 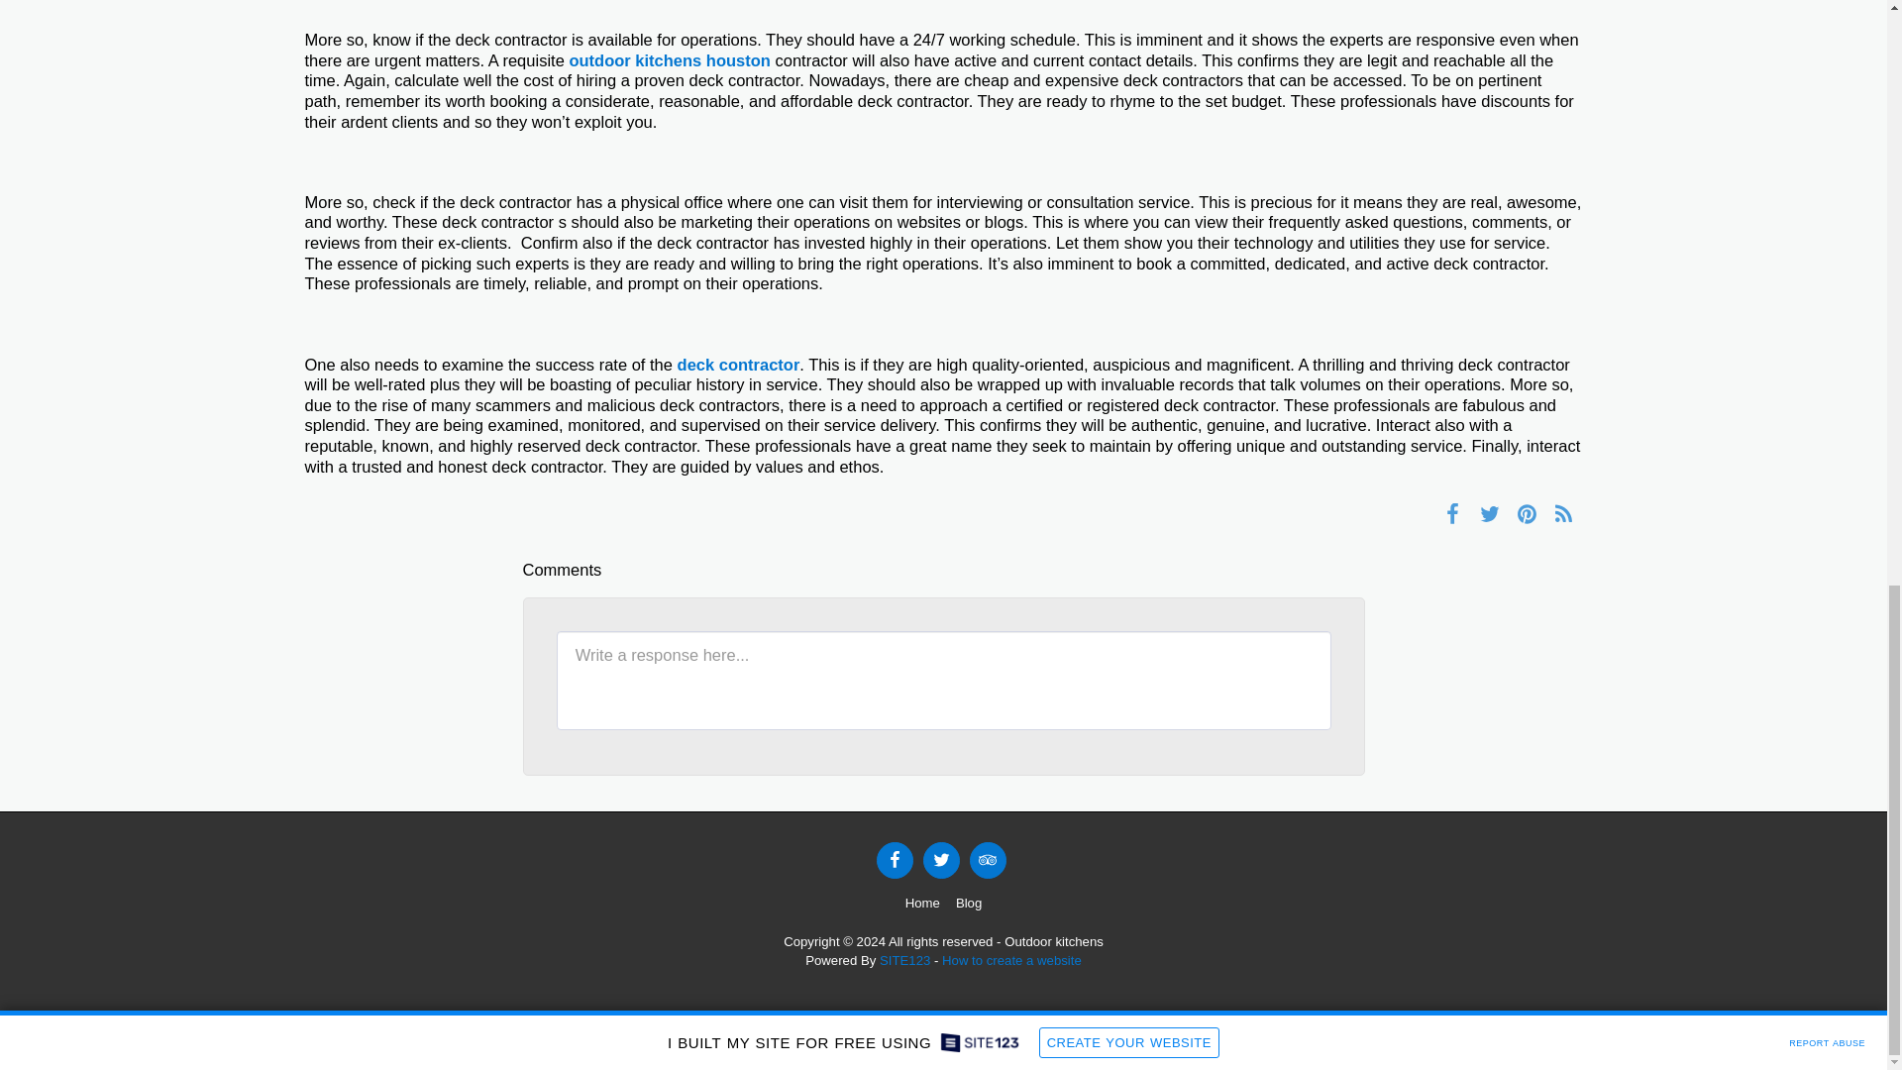 What do you see at coordinates (921, 904) in the screenshot?
I see `Home` at bounding box center [921, 904].